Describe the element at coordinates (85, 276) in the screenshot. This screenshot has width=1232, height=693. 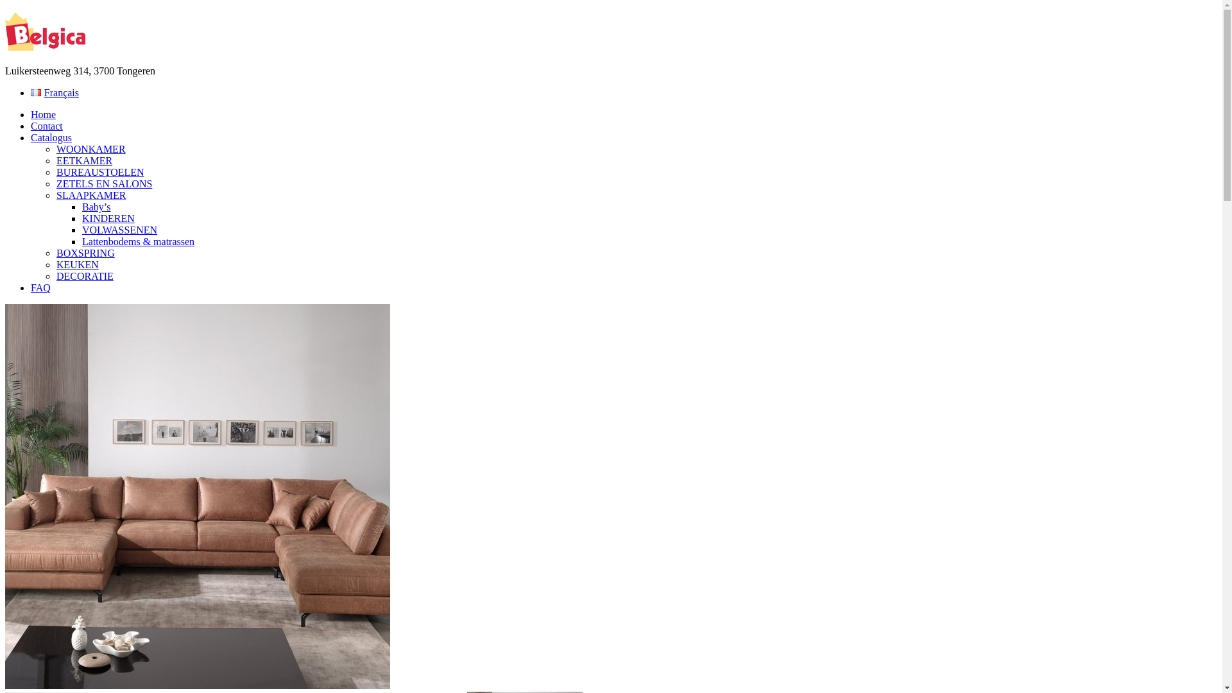
I see `DECORATIE` at that location.